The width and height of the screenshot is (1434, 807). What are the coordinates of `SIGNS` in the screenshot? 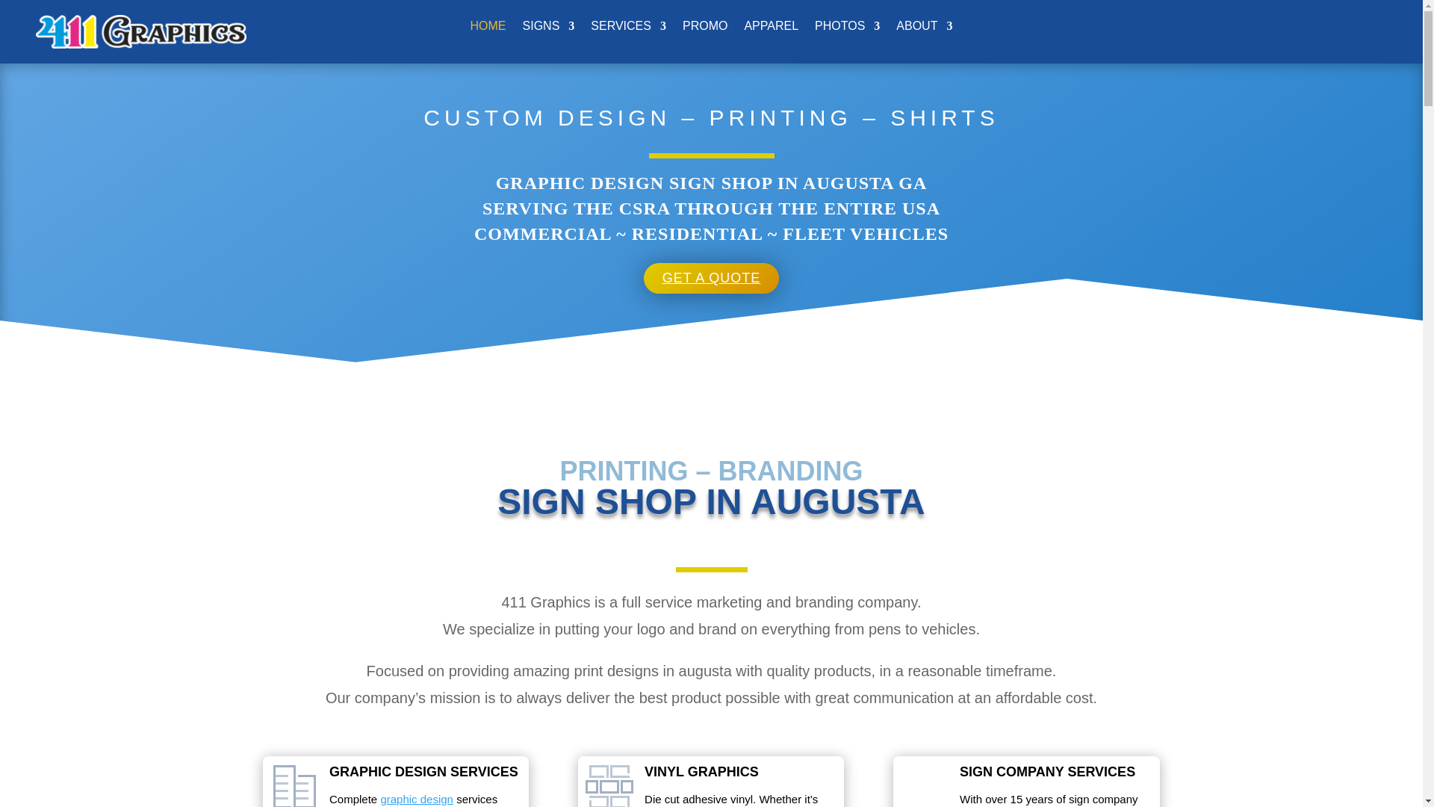 It's located at (549, 29).